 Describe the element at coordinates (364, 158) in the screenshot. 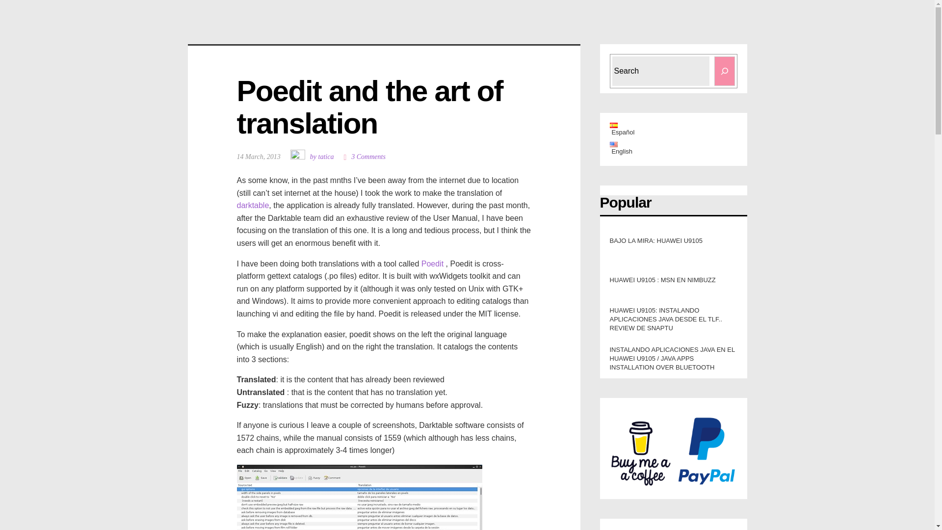

I see `3 Comments` at that location.